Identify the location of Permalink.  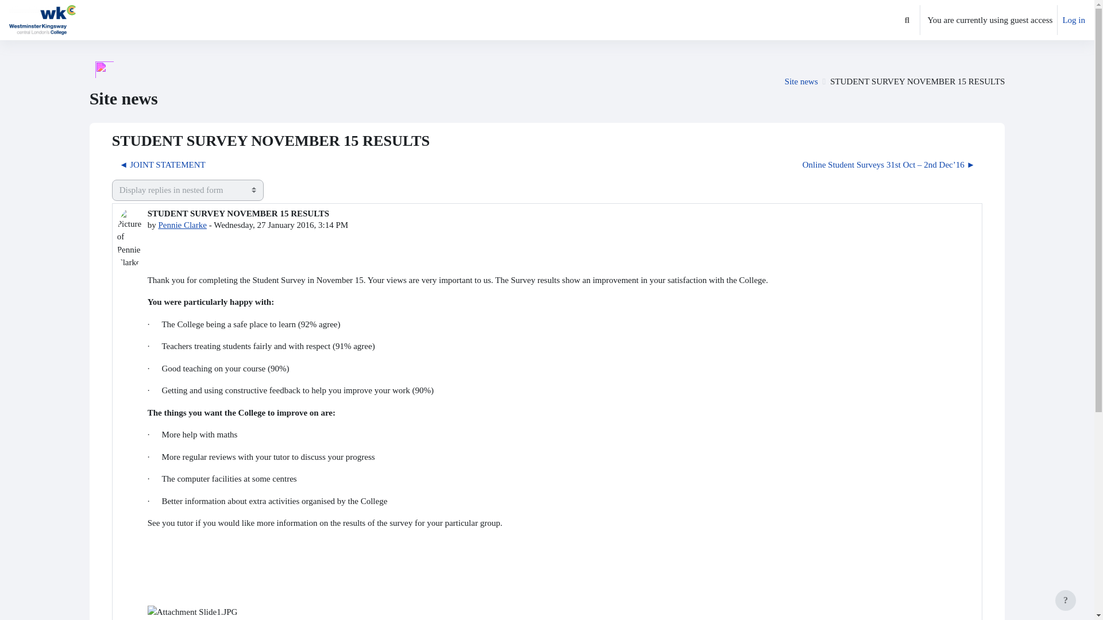
(952, 619).